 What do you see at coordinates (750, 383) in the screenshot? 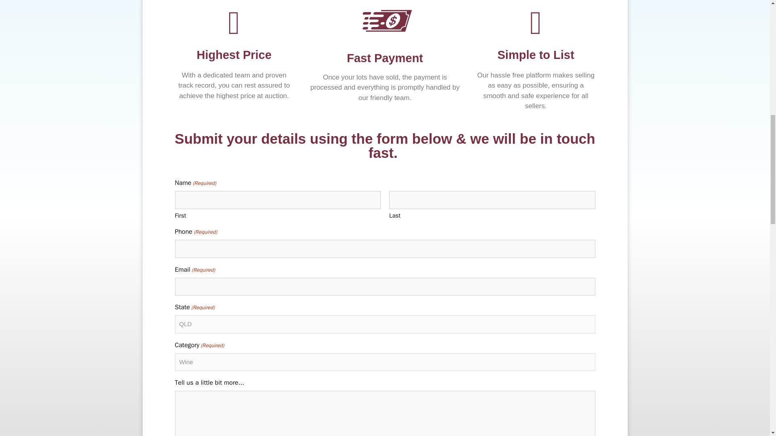
I see `Scroll back to top` at bounding box center [750, 383].